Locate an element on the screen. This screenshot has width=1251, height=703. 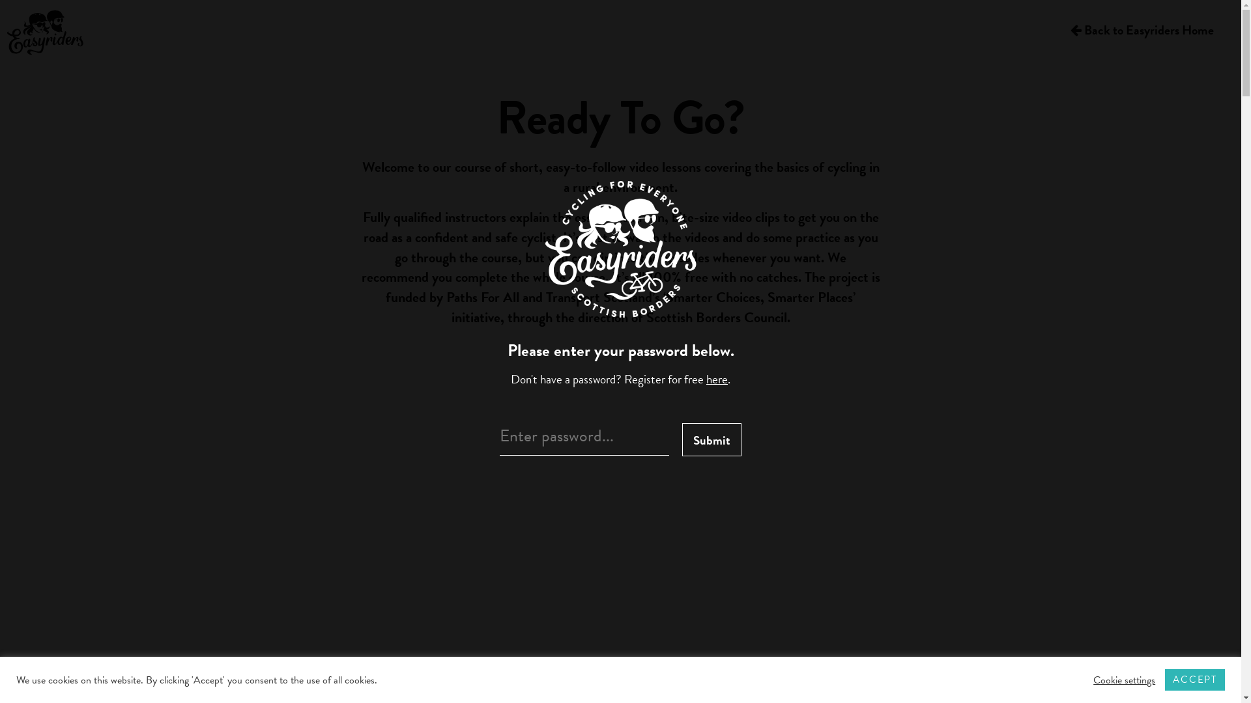
INTRO is located at coordinates (620, 501).